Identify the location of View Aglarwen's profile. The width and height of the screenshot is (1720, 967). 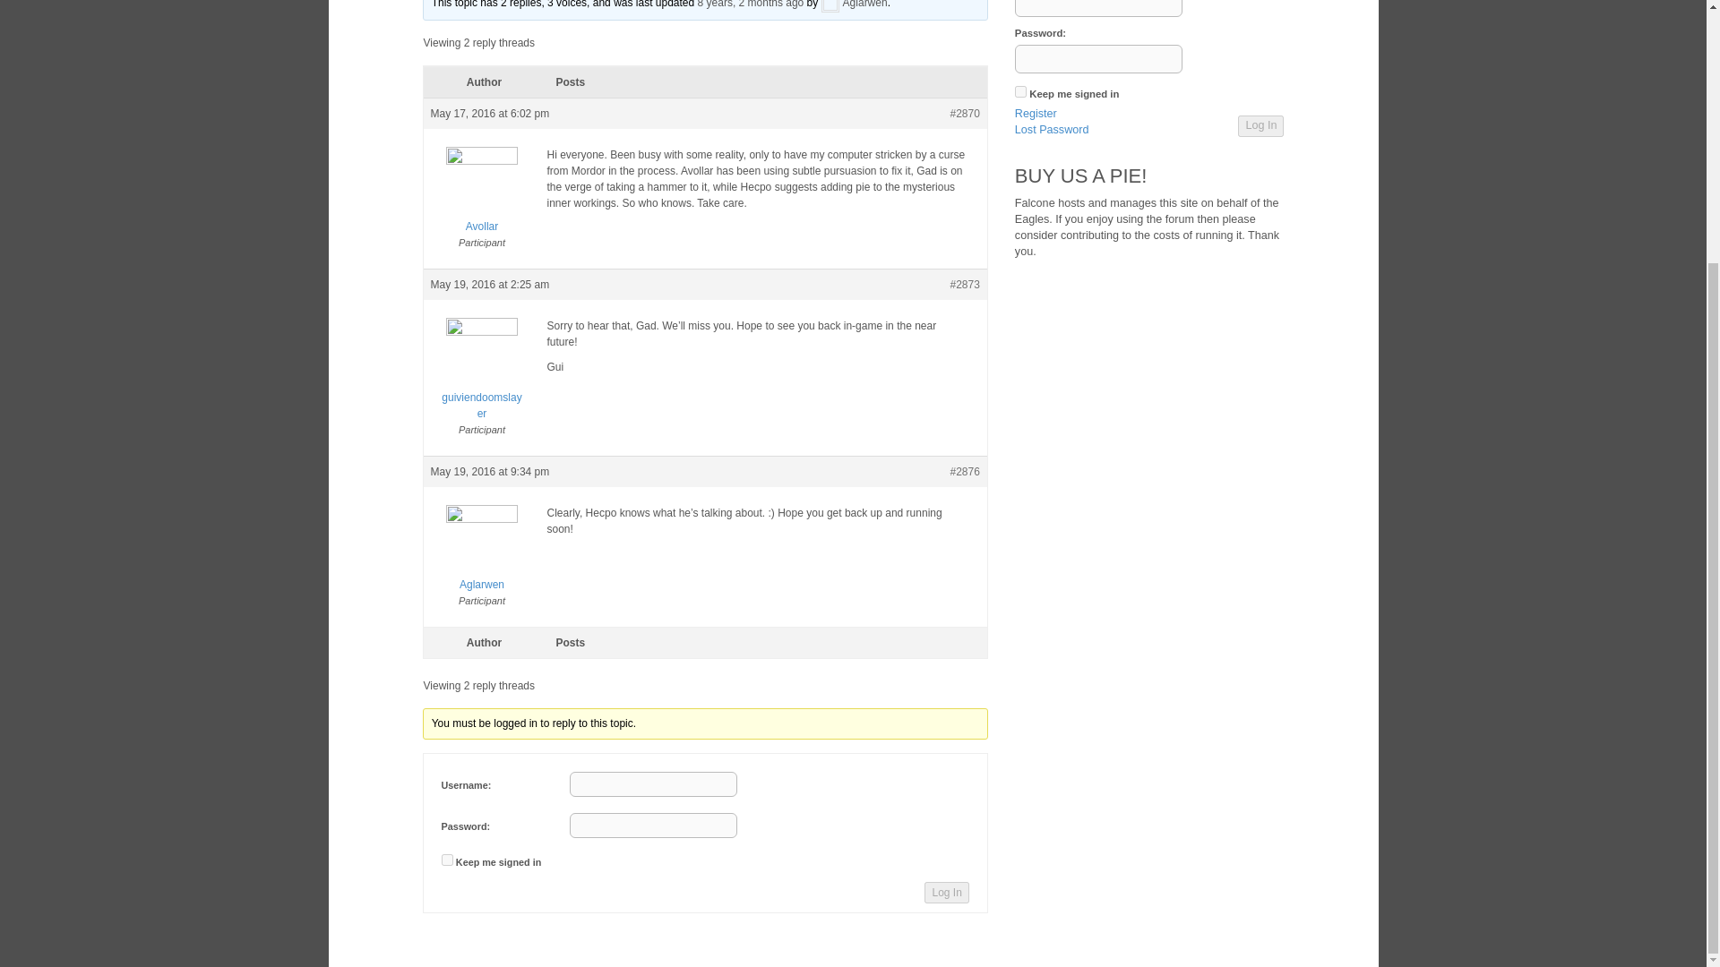
(855, 4).